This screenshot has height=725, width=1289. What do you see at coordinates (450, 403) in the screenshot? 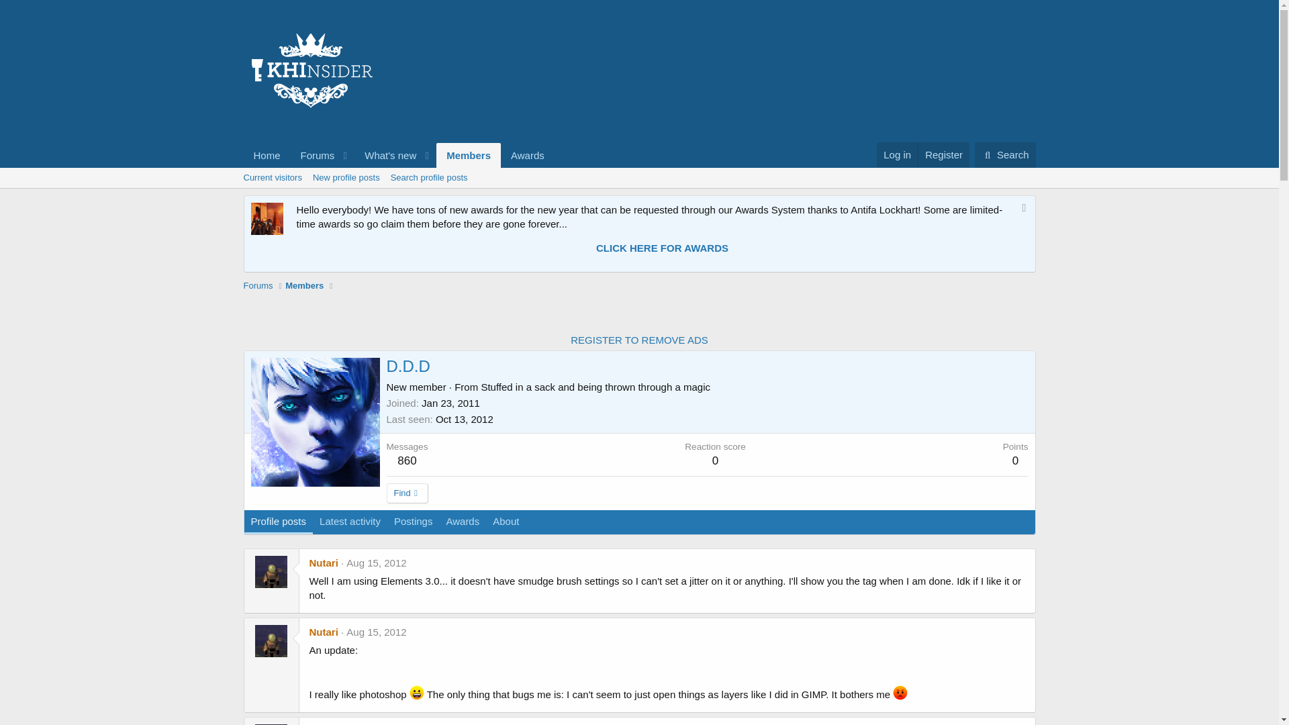
I see `Awards` at bounding box center [450, 403].